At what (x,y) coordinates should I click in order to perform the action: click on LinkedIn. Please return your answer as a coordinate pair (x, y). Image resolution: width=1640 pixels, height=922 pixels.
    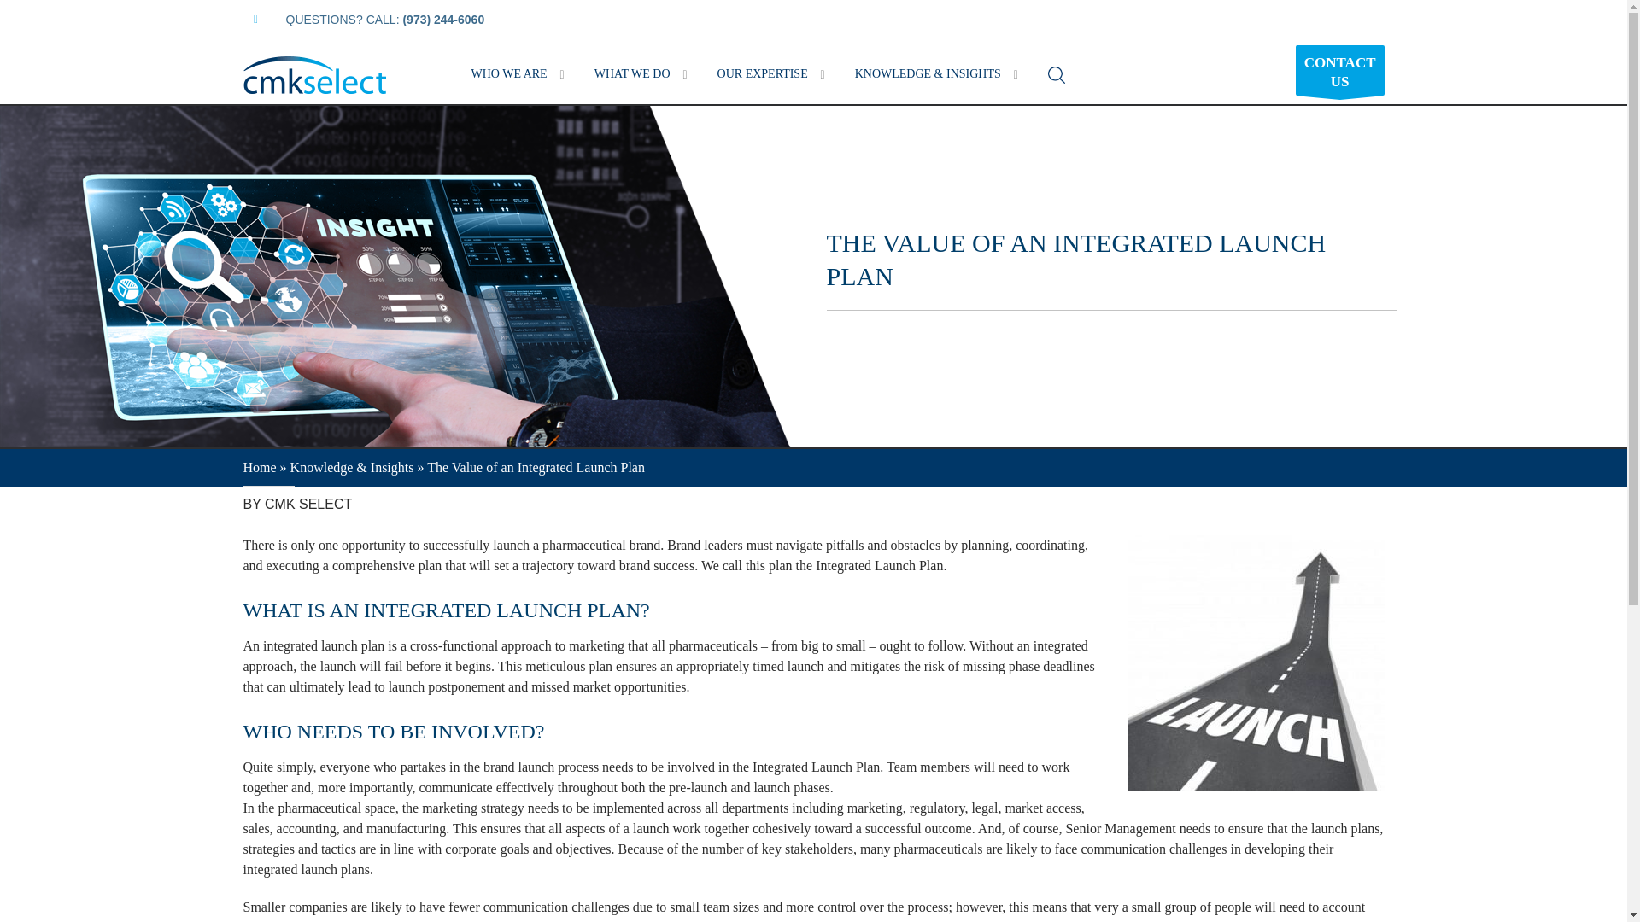
    Looking at the image, I should click on (255, 19).